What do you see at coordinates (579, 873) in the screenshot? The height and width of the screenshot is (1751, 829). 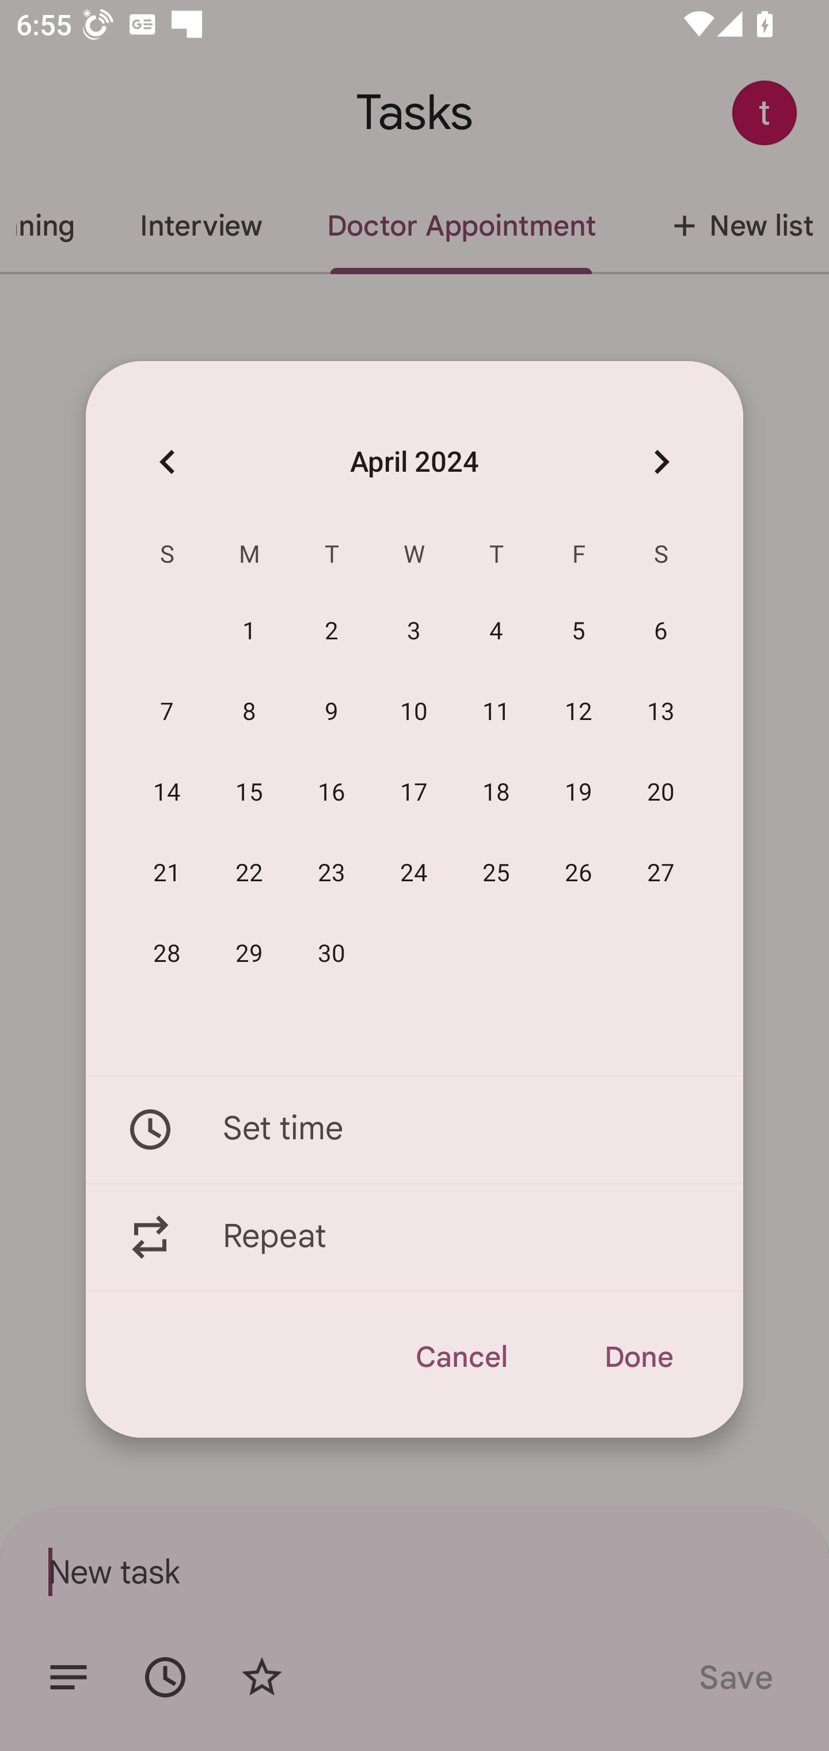 I see `26 26 April 2024` at bounding box center [579, 873].